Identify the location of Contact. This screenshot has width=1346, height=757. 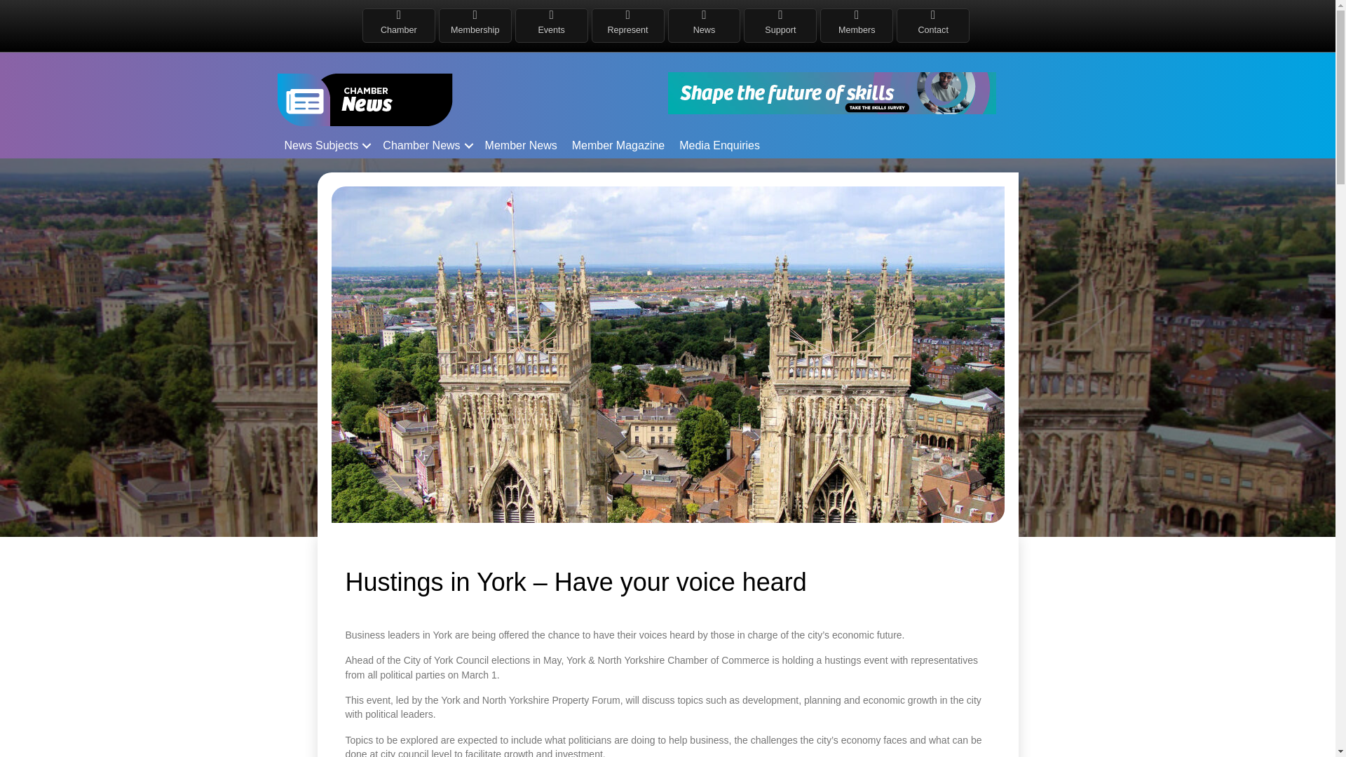
(933, 25).